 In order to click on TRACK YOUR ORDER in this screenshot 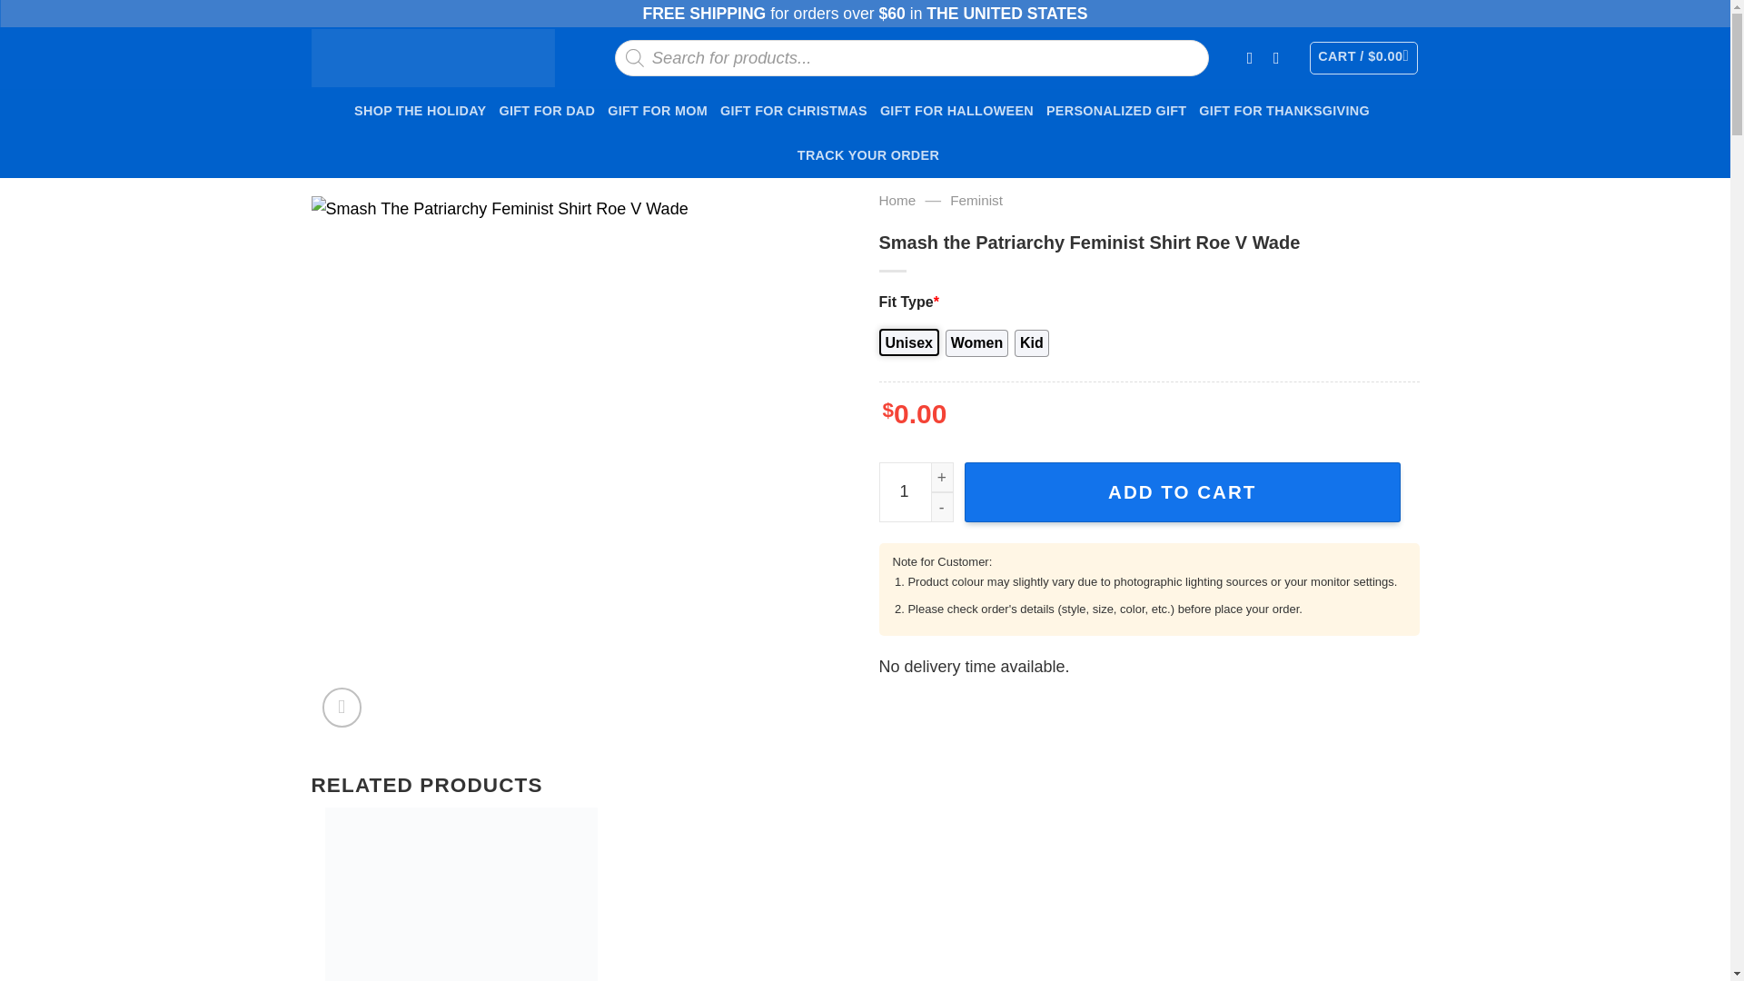, I will do `click(868, 154)`.